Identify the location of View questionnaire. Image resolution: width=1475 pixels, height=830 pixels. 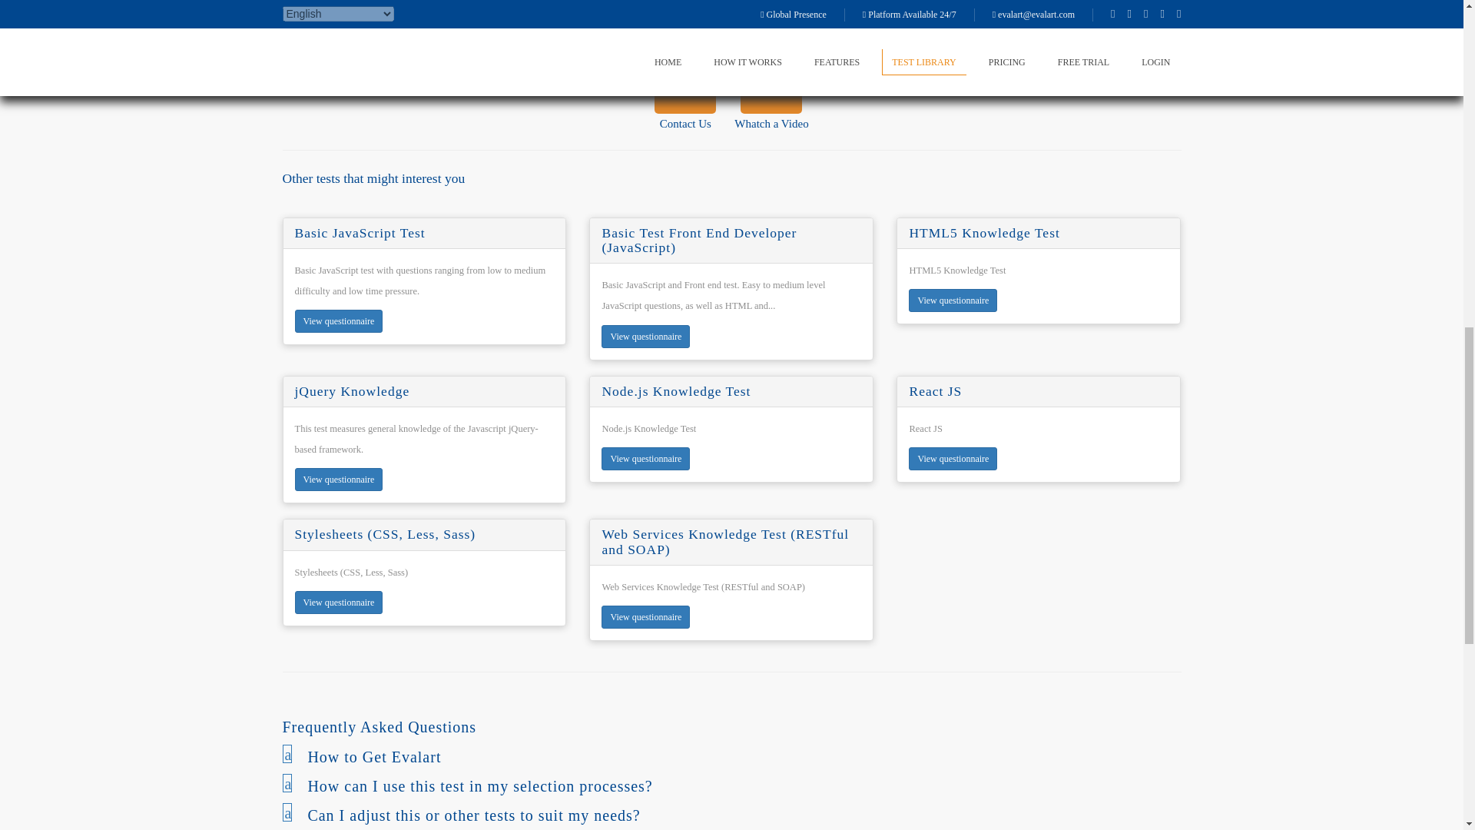
(771, 93).